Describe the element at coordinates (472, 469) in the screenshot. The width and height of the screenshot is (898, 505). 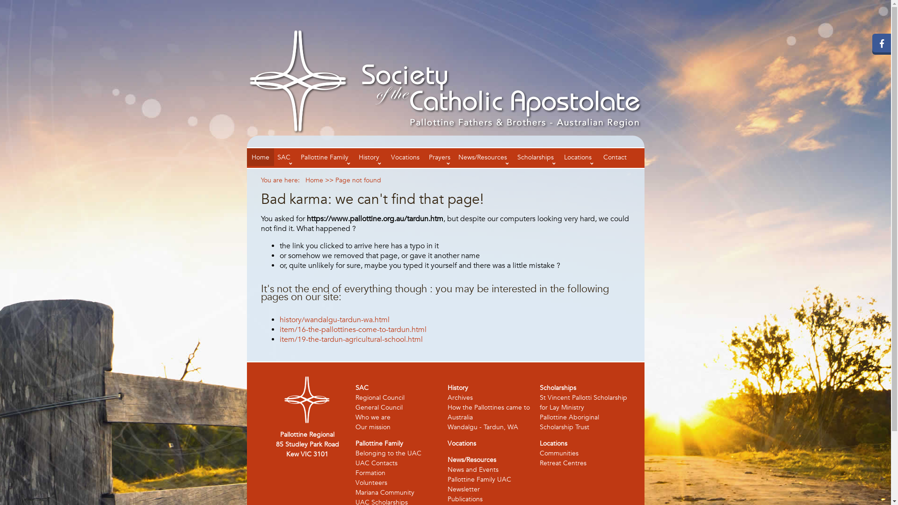
I see `News and Events` at that location.